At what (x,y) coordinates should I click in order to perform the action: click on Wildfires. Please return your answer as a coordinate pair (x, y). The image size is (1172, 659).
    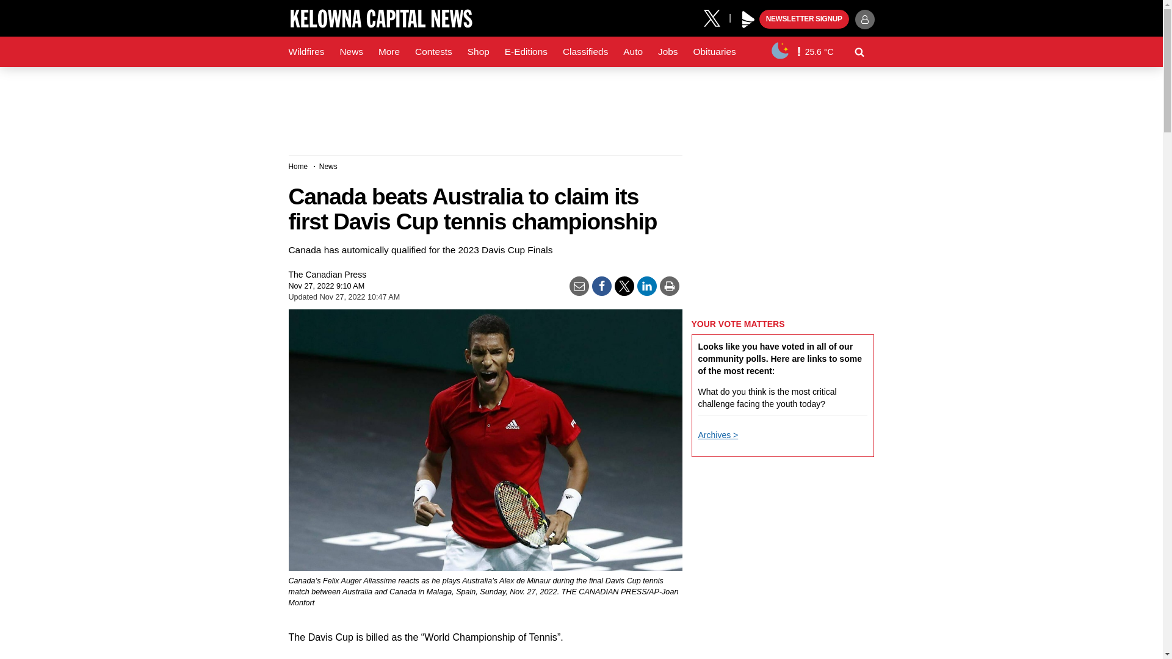
    Looking at the image, I should click on (306, 52).